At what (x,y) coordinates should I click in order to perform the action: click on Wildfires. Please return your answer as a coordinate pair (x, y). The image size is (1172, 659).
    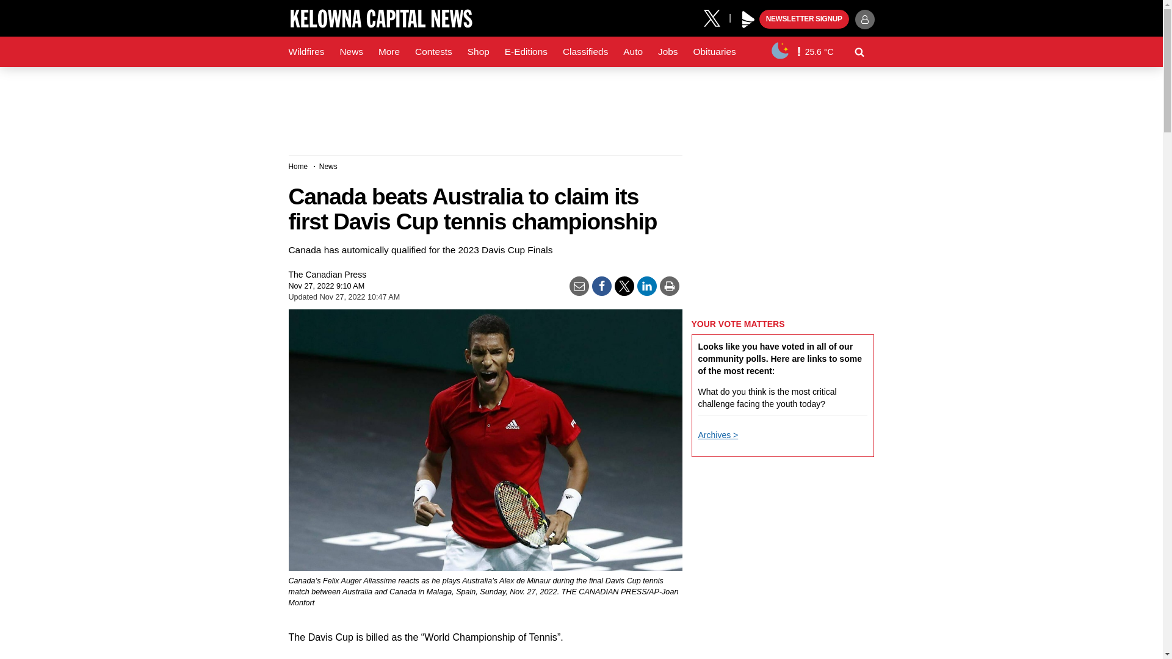
    Looking at the image, I should click on (306, 52).